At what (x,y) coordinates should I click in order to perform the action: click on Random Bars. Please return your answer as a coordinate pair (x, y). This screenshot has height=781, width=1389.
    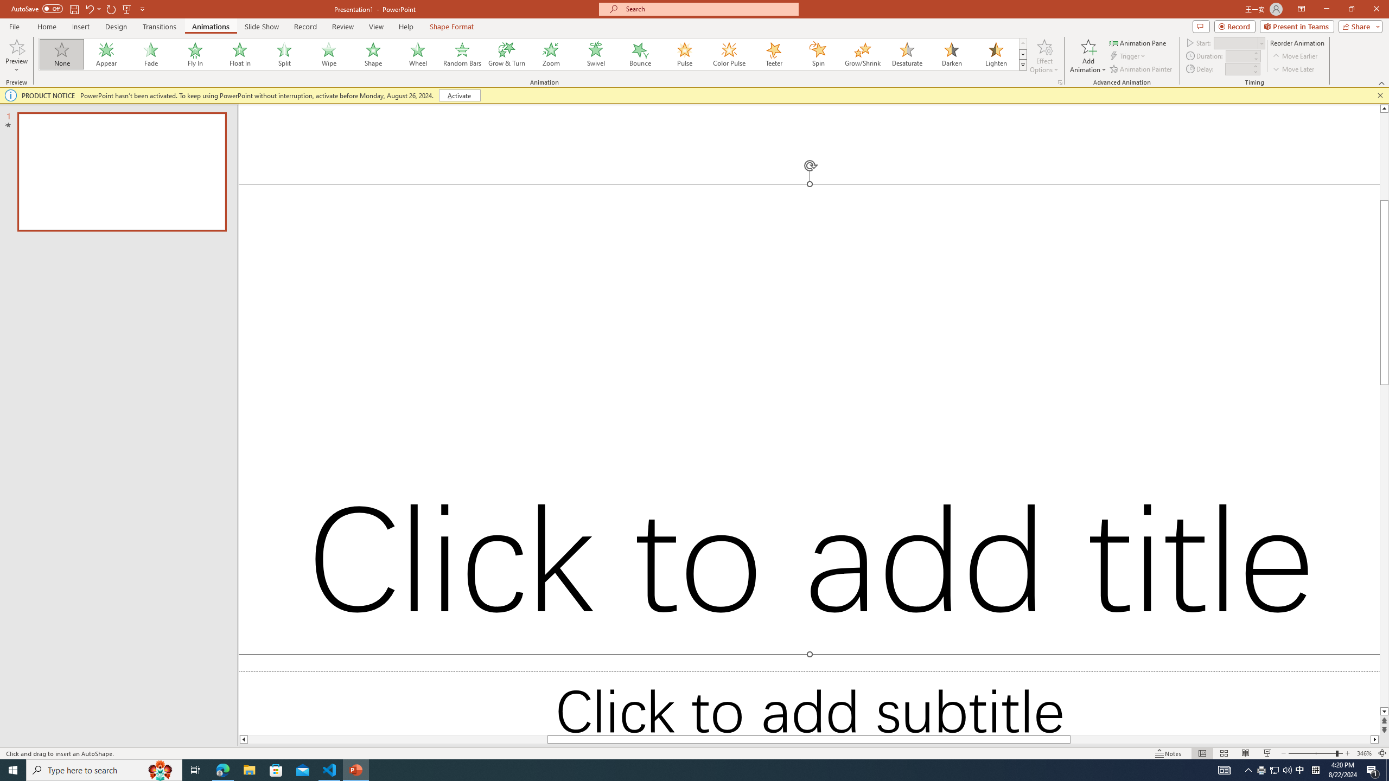
    Looking at the image, I should click on (462, 54).